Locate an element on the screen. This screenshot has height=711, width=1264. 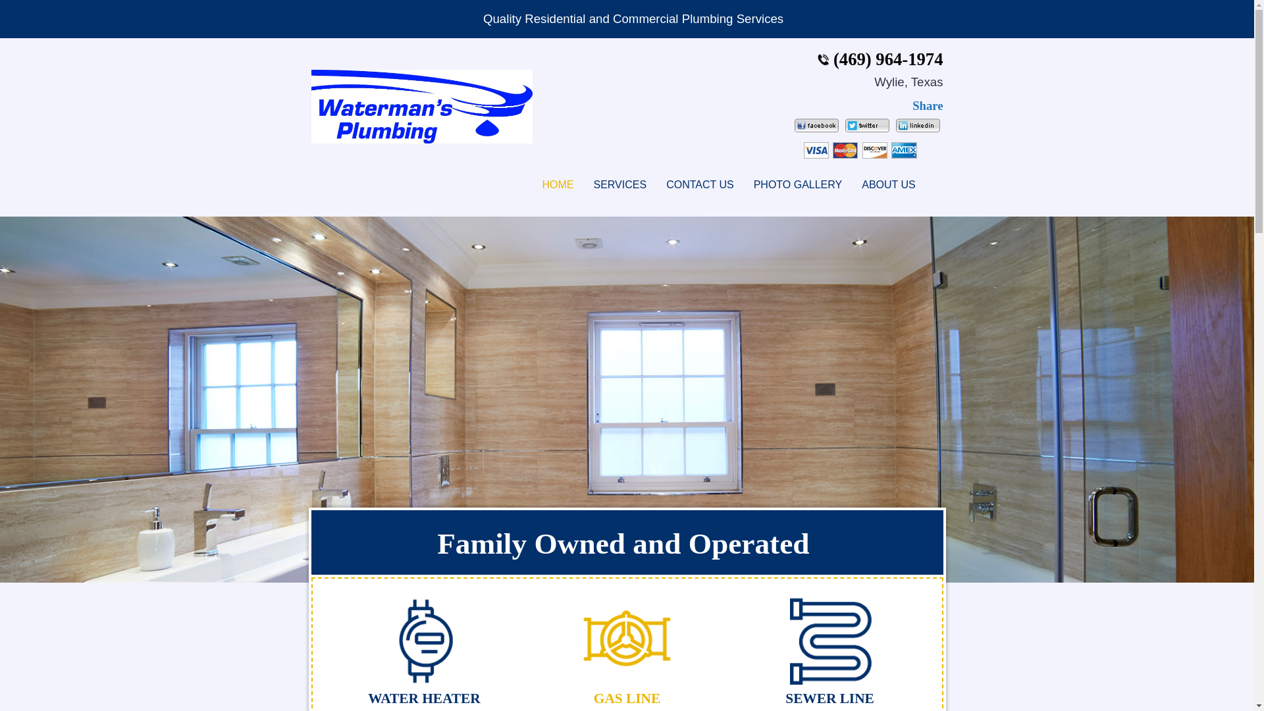
SERVICES is located at coordinates (620, 185).